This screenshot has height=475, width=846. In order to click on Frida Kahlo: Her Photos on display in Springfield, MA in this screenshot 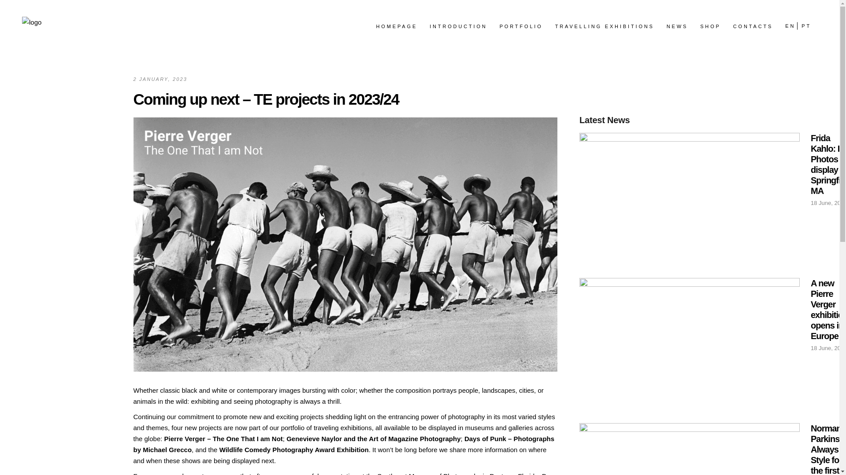, I will do `click(689, 199)`.